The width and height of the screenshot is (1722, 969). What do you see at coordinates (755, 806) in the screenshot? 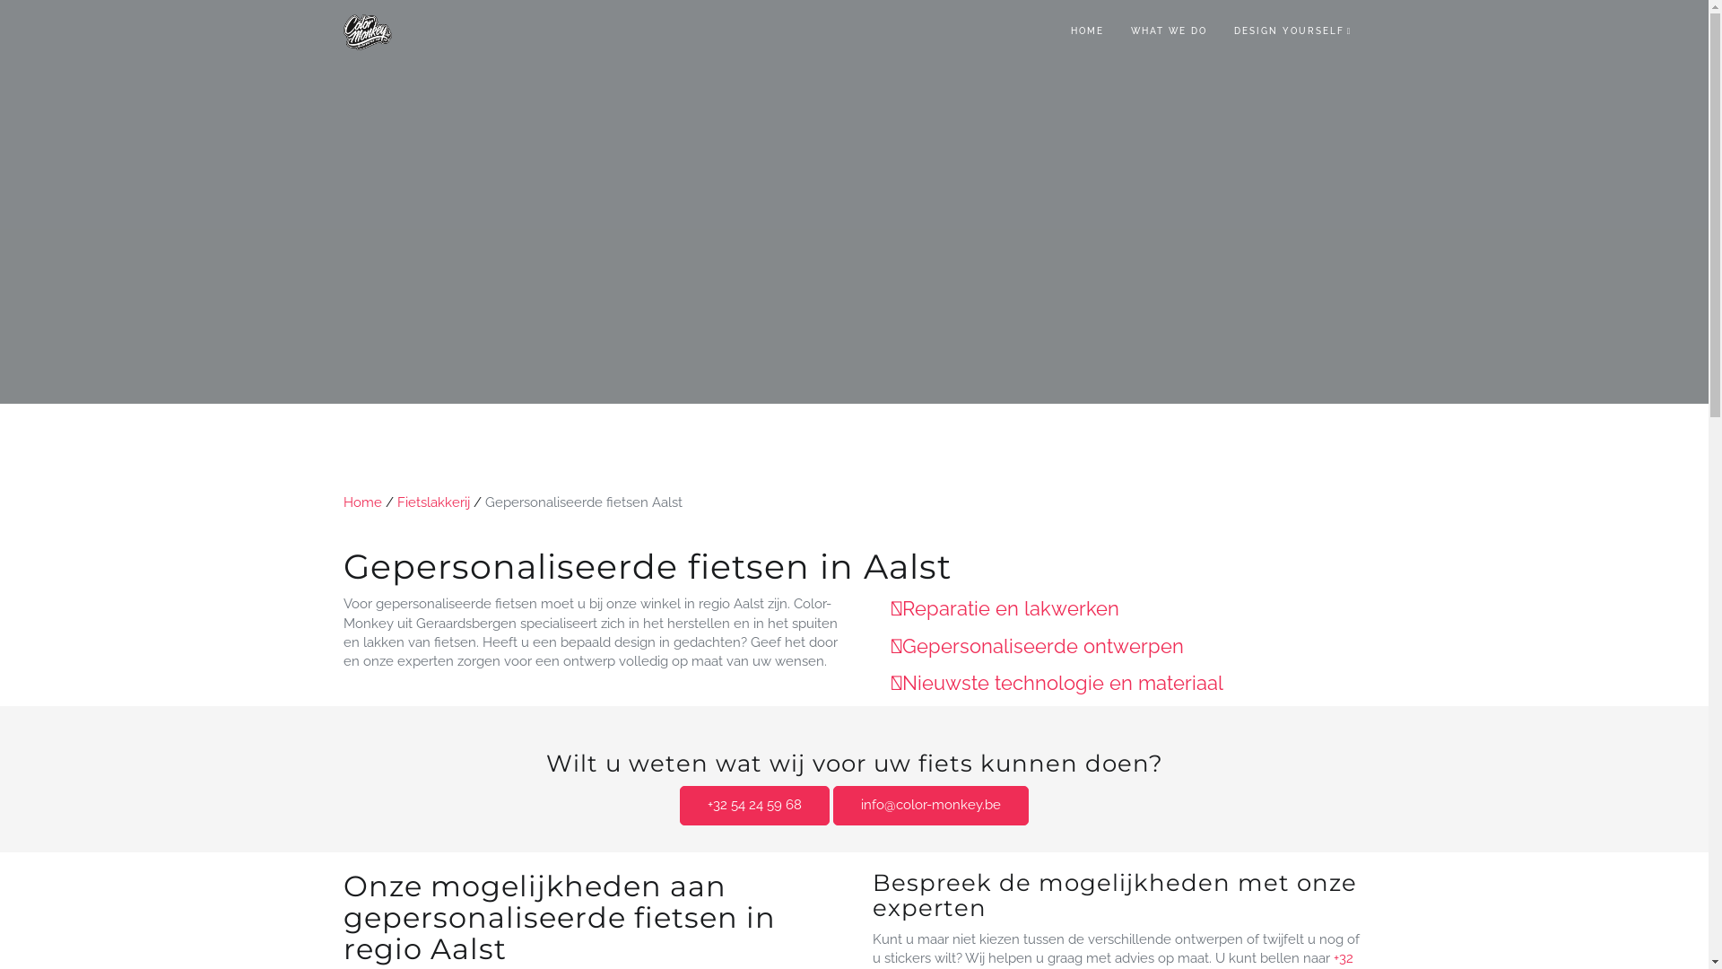
I see `+32 54 24 59 68` at bounding box center [755, 806].